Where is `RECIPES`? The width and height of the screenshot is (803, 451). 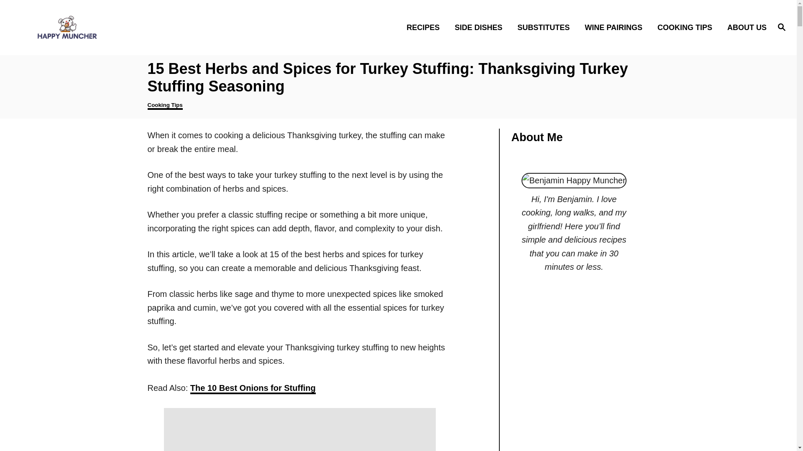 RECIPES is located at coordinates (426, 27).